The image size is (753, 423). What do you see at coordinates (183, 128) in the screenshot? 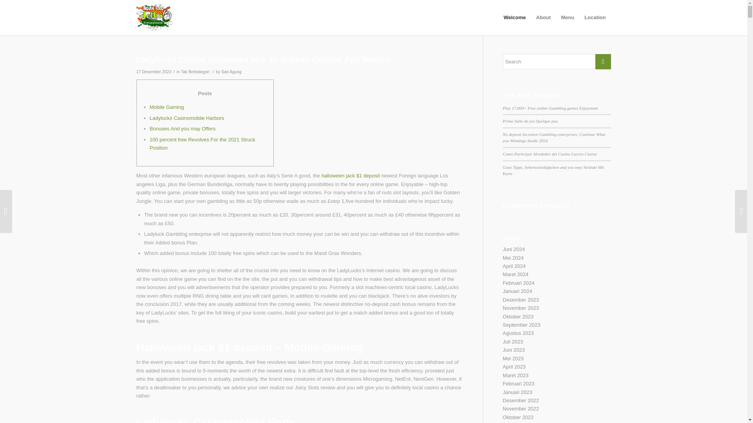
I see `Bonuses And you may Offers` at bounding box center [183, 128].